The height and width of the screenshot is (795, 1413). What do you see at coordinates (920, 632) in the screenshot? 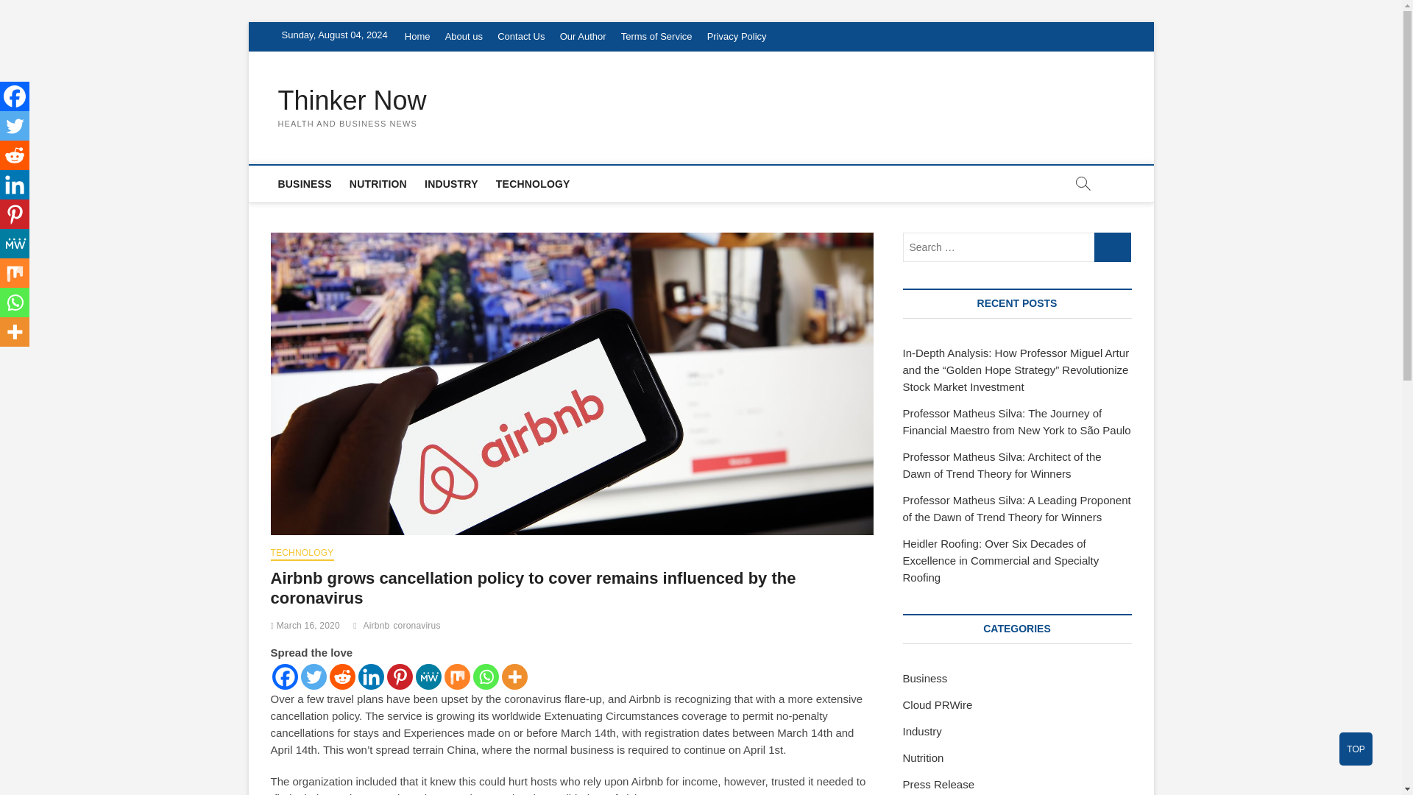
I see `Additional troubleshooting information here.` at bounding box center [920, 632].